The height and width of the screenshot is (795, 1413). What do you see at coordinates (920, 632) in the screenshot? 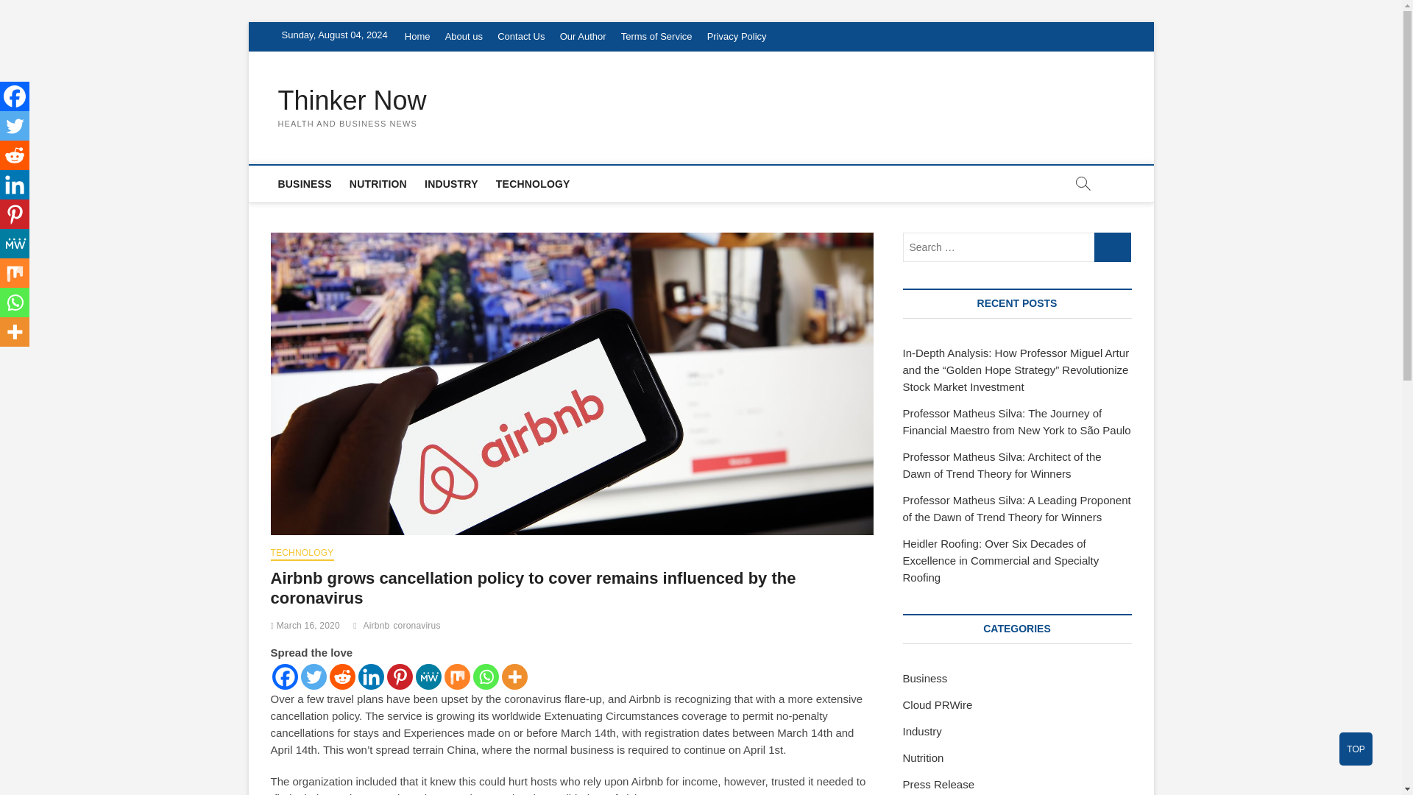
I see `Additional troubleshooting information here.` at bounding box center [920, 632].